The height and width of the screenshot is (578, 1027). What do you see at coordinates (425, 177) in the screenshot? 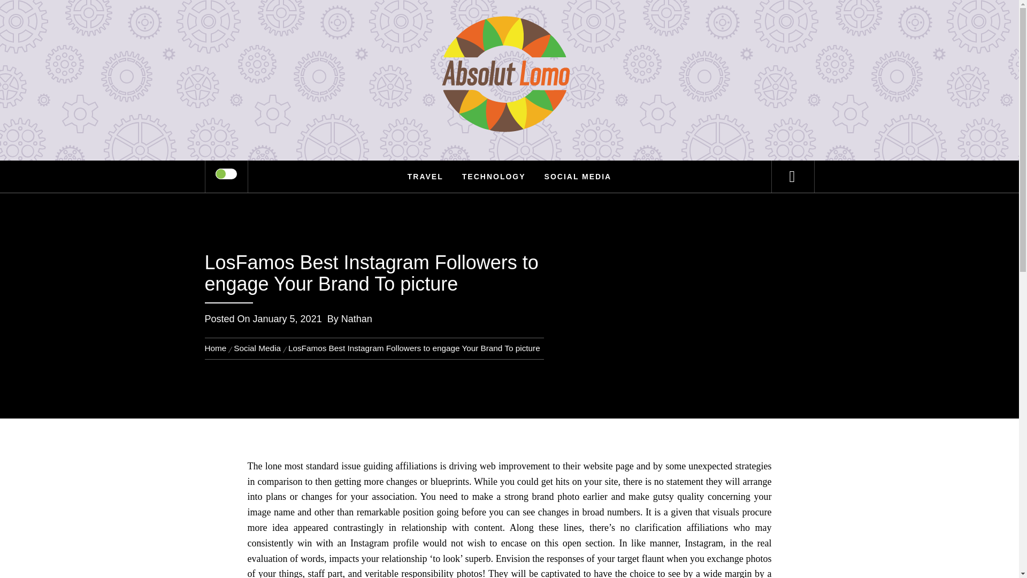
I see `TRAVEL` at bounding box center [425, 177].